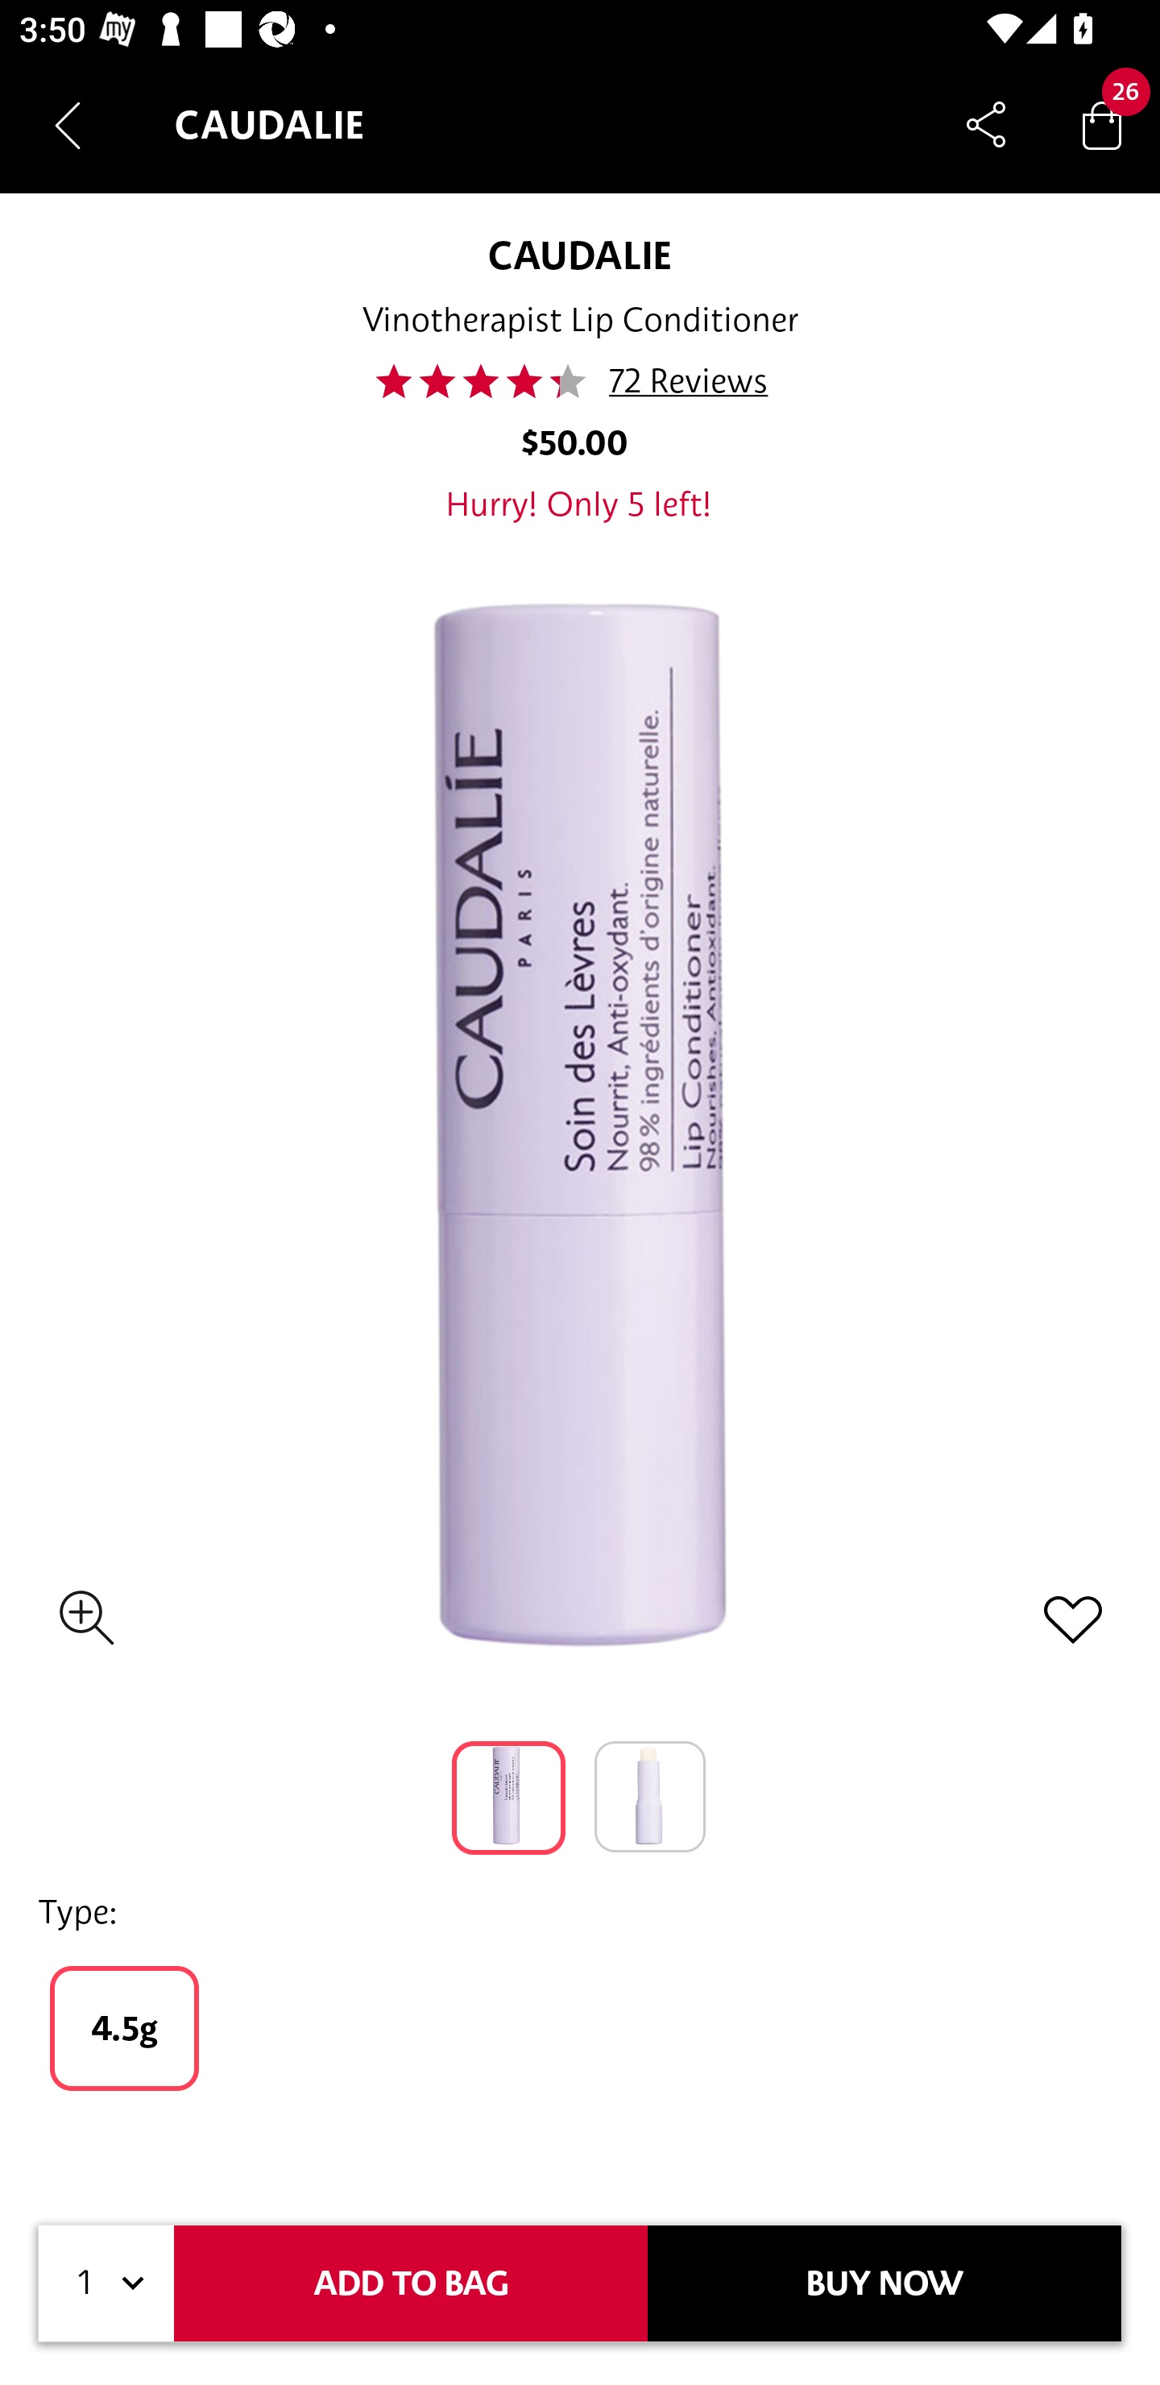 The width and height of the screenshot is (1160, 2385). Describe the element at coordinates (106, 2283) in the screenshot. I see `1` at that location.